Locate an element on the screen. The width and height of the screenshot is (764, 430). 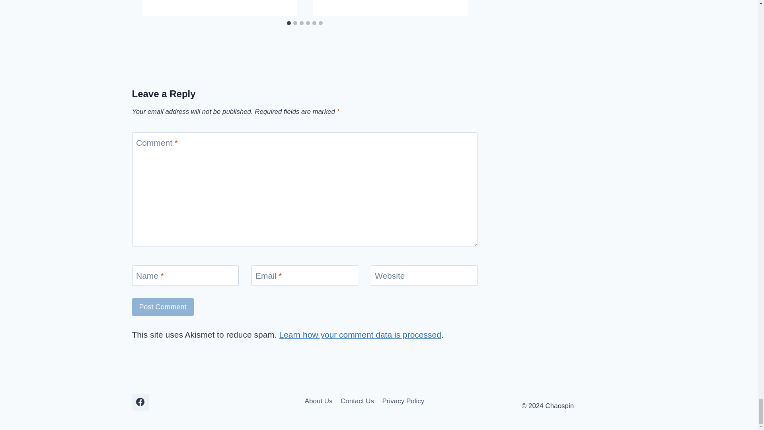
Post Comment is located at coordinates (163, 307).